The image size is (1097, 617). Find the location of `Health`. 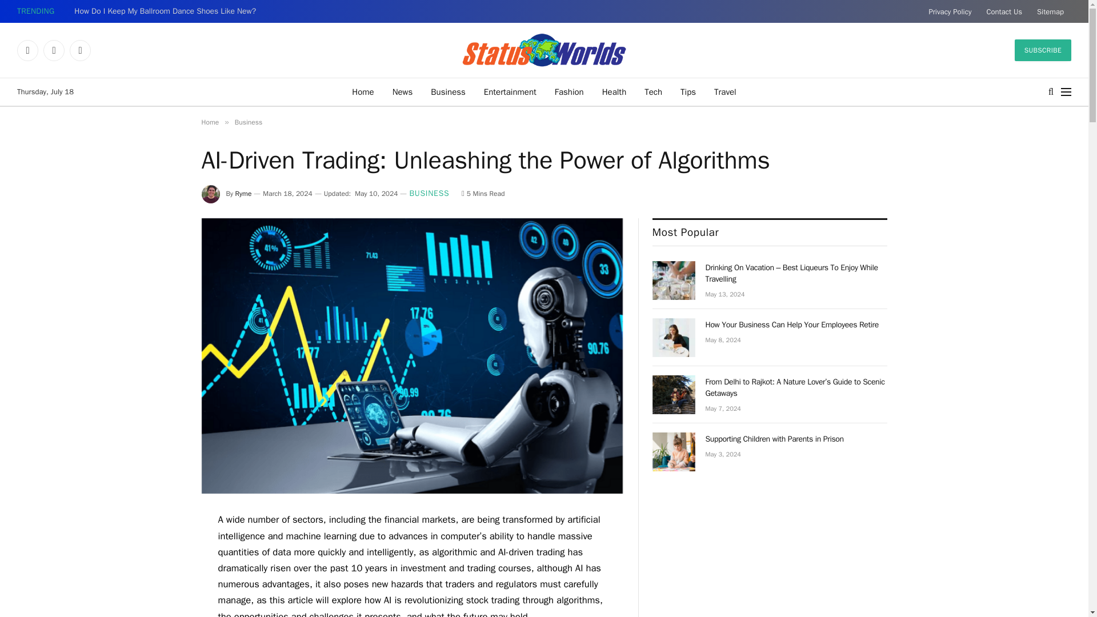

Health is located at coordinates (615, 91).